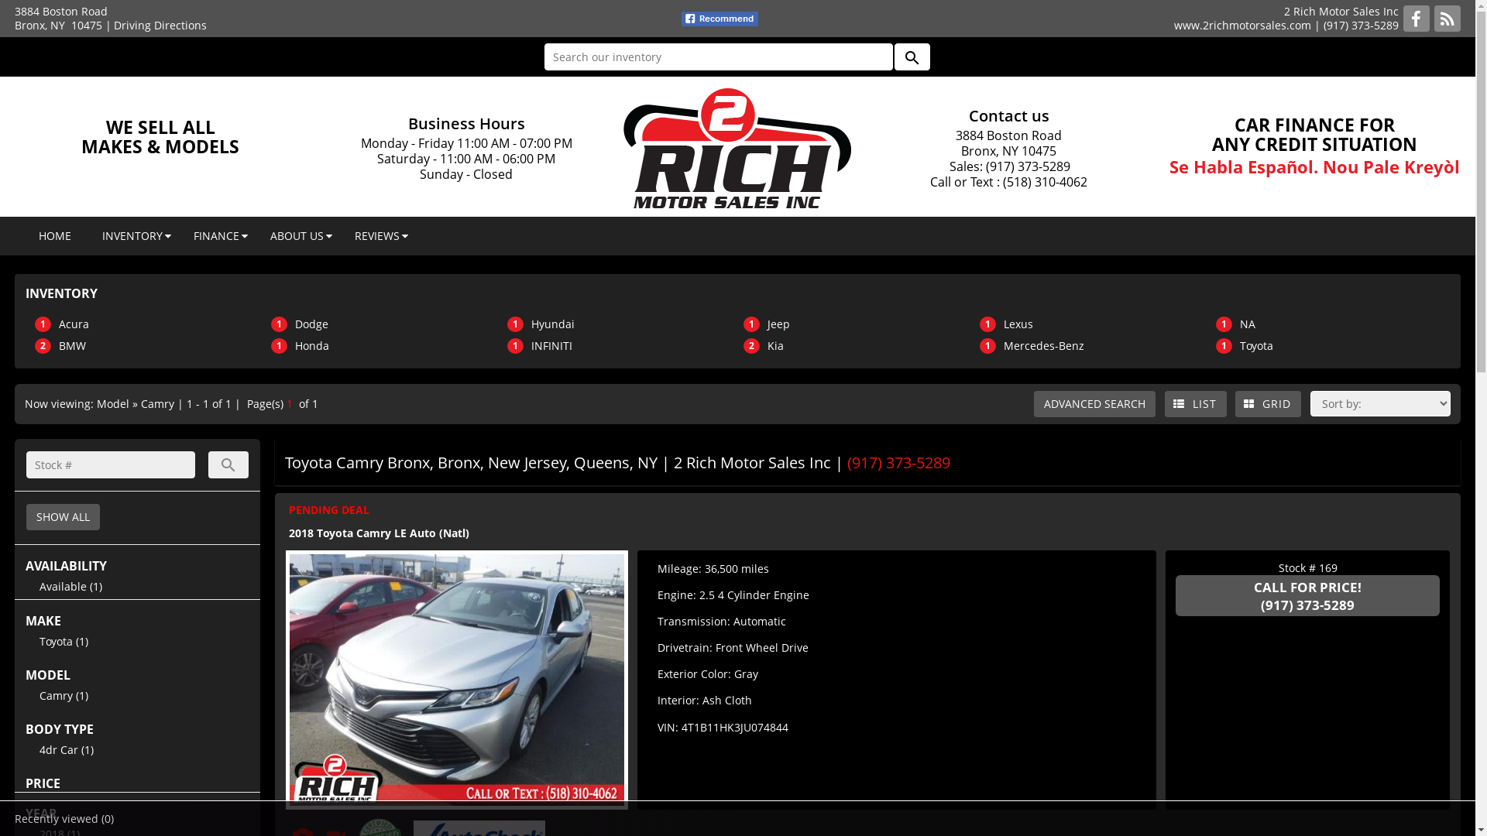 This screenshot has height=836, width=1487. I want to click on (917) 373-5289, so click(1307, 605).